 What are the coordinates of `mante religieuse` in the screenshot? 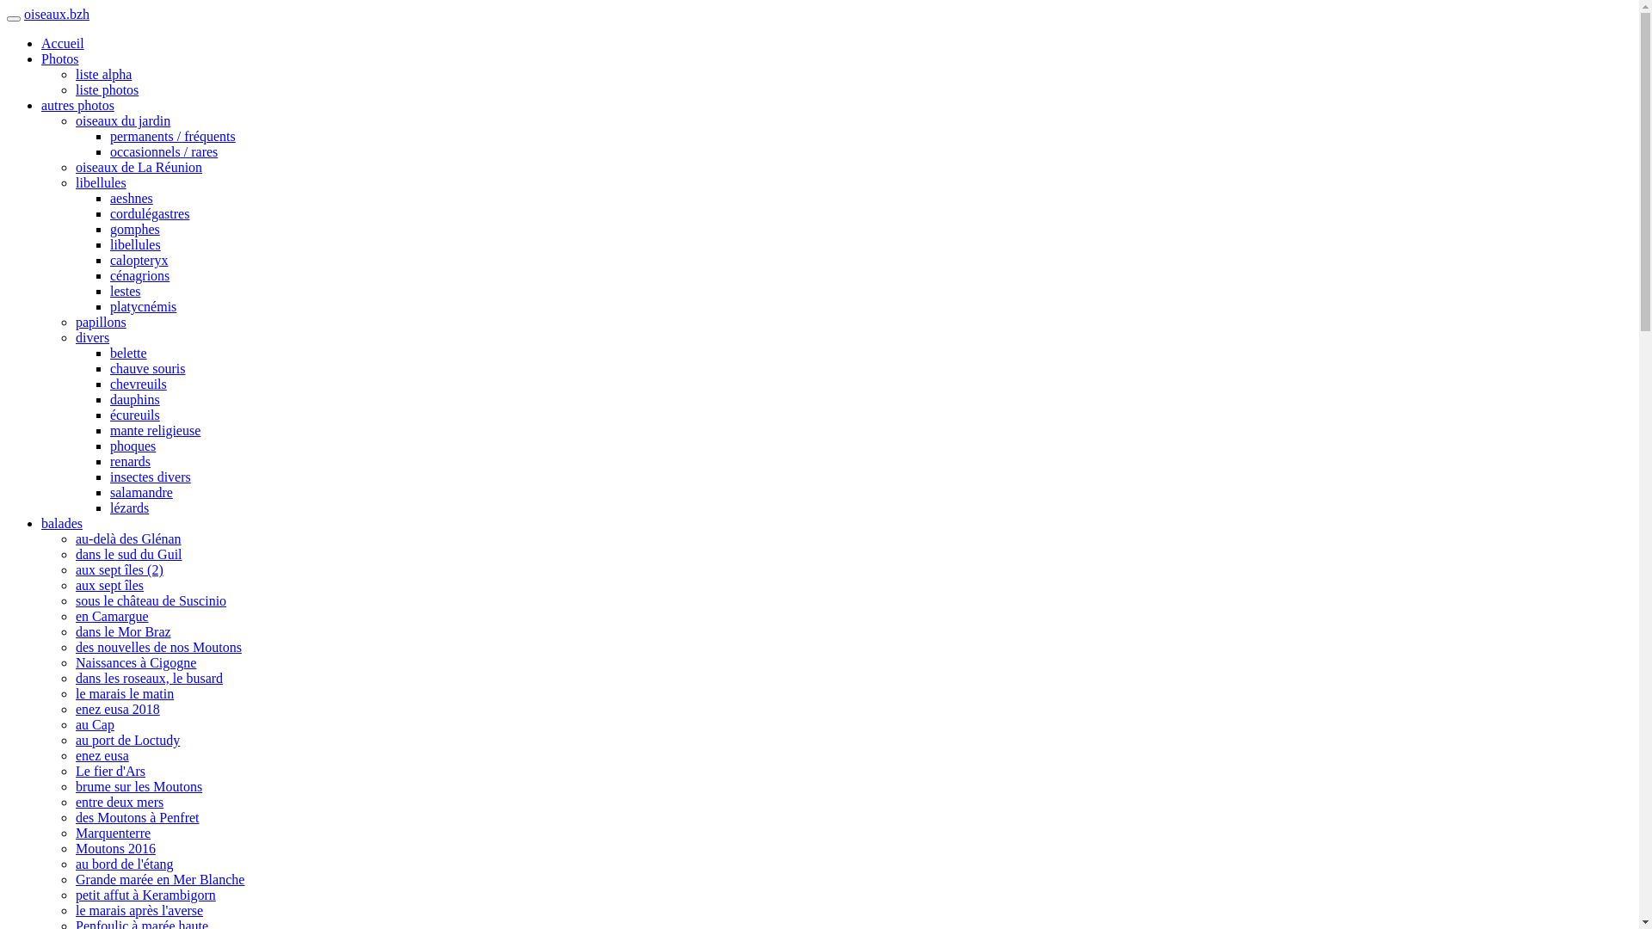 It's located at (155, 430).